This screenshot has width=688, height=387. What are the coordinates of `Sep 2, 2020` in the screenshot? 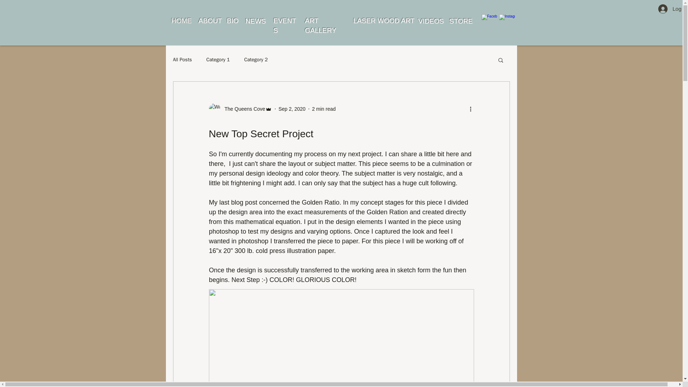 It's located at (292, 109).